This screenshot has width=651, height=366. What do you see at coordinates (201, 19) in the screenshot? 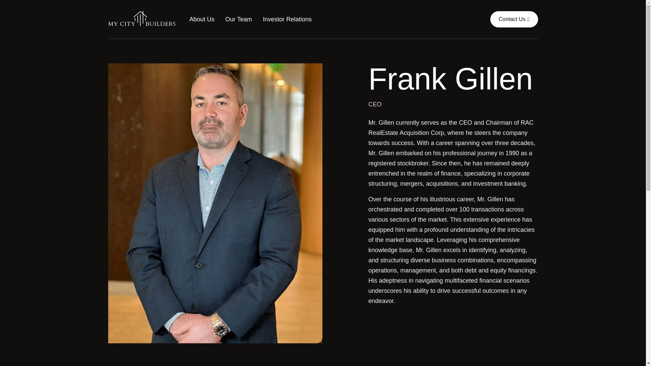
I see `About Us` at bounding box center [201, 19].